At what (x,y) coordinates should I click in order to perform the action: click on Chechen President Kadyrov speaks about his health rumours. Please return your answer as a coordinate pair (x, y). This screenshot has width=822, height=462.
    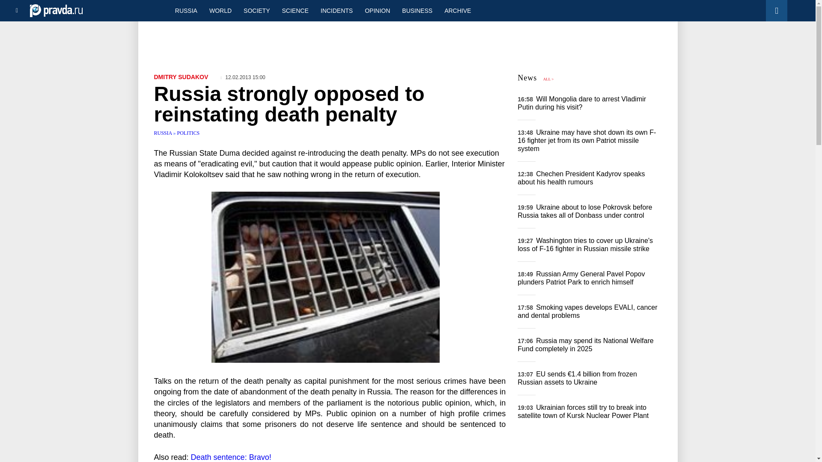
    Looking at the image, I should click on (581, 178).